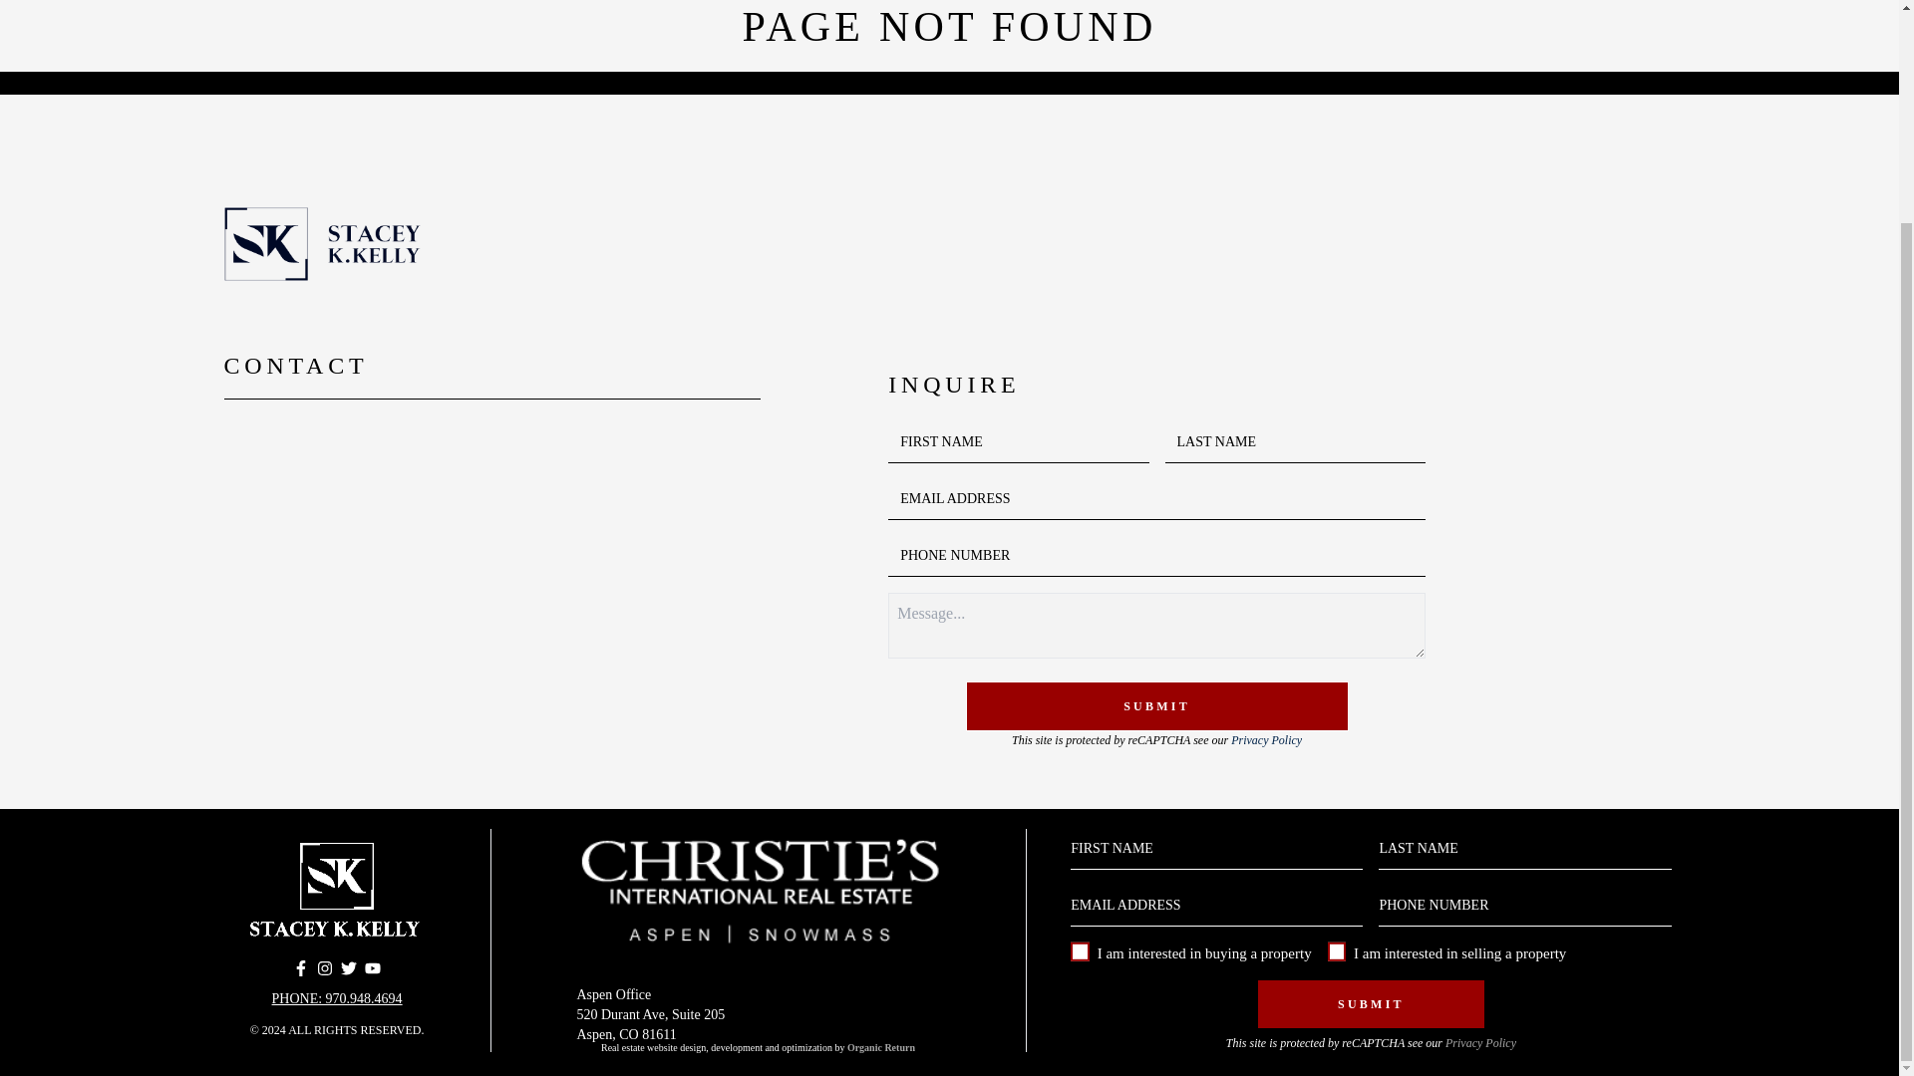 The width and height of the screenshot is (1914, 1076). I want to click on Rulon Kelly Instagram, so click(325, 968).